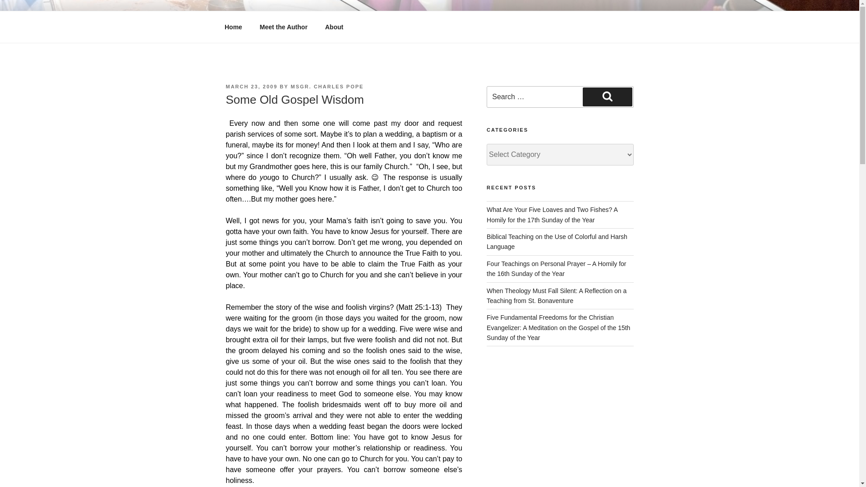  I want to click on COMMUNITY IN MISSION, so click(335, 32).